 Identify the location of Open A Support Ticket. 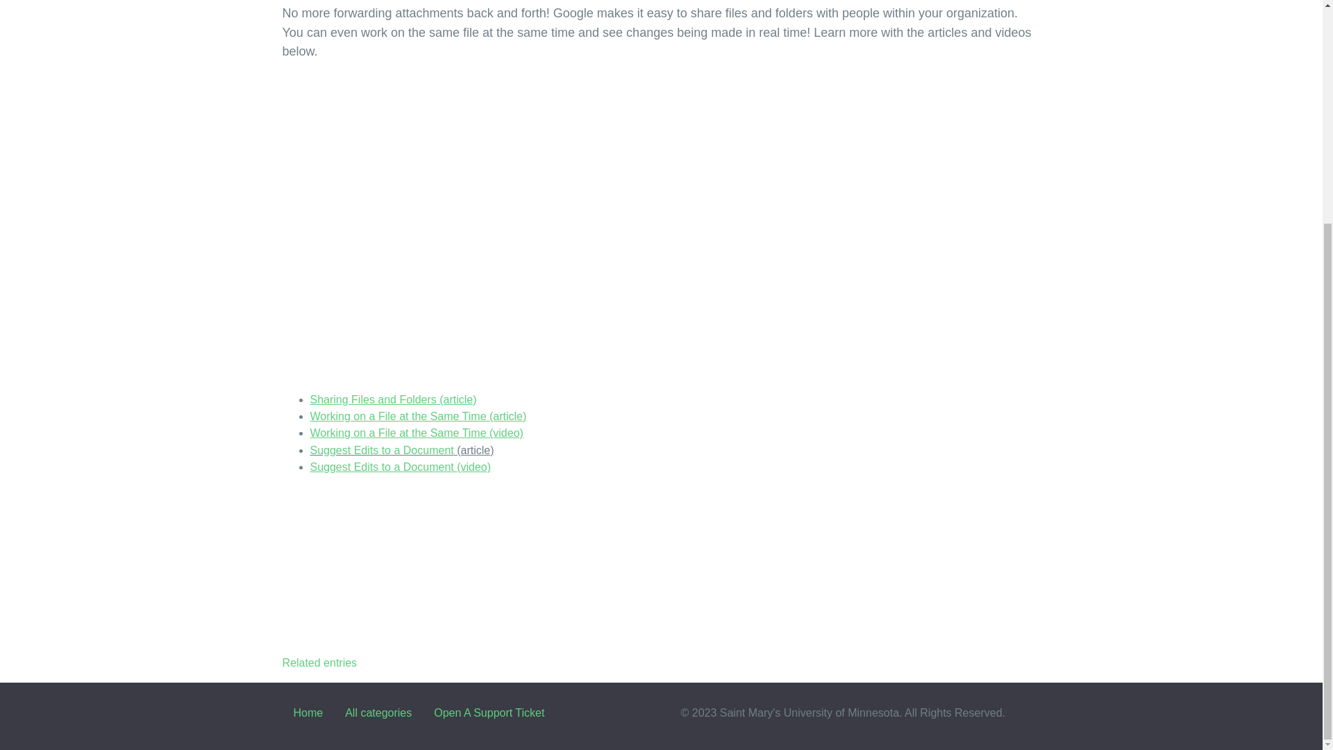
(489, 712).